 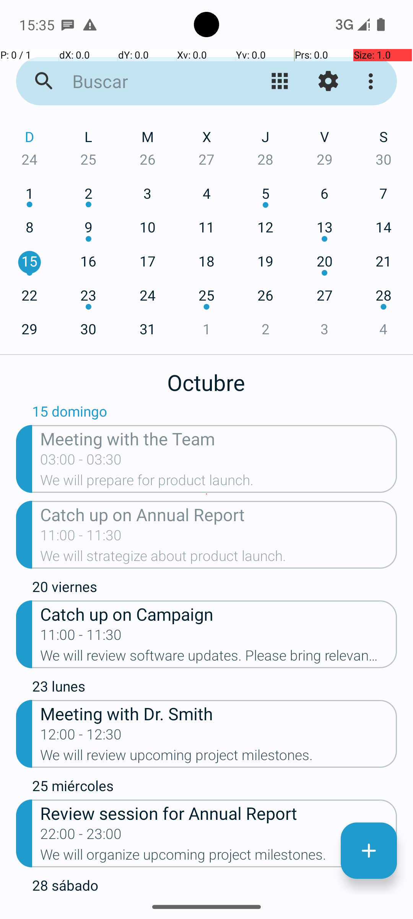 I want to click on 22:00 - 23:00, so click(x=81, y=836).